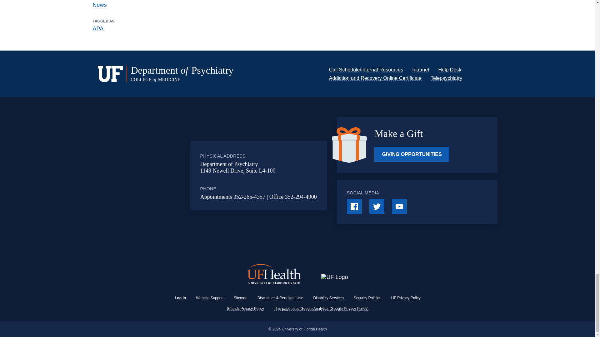 The width and height of the screenshot is (600, 337). Describe the element at coordinates (406, 298) in the screenshot. I see `UF Privacy Policy` at that location.